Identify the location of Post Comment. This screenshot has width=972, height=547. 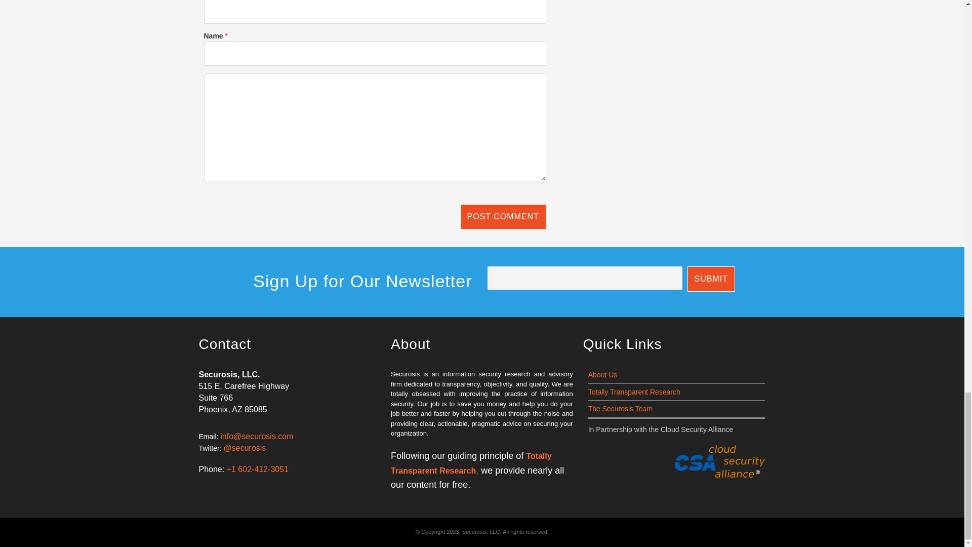
(503, 216).